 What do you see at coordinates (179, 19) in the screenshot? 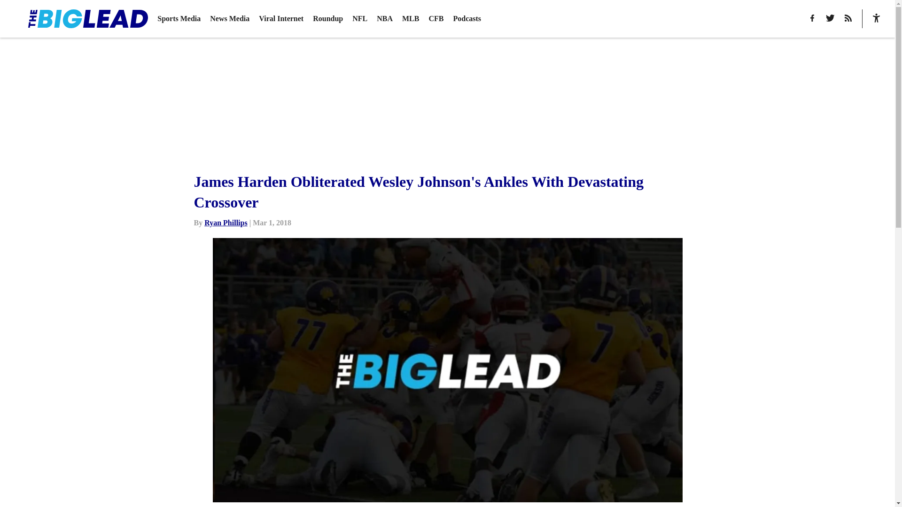
I see `Sports Media` at bounding box center [179, 19].